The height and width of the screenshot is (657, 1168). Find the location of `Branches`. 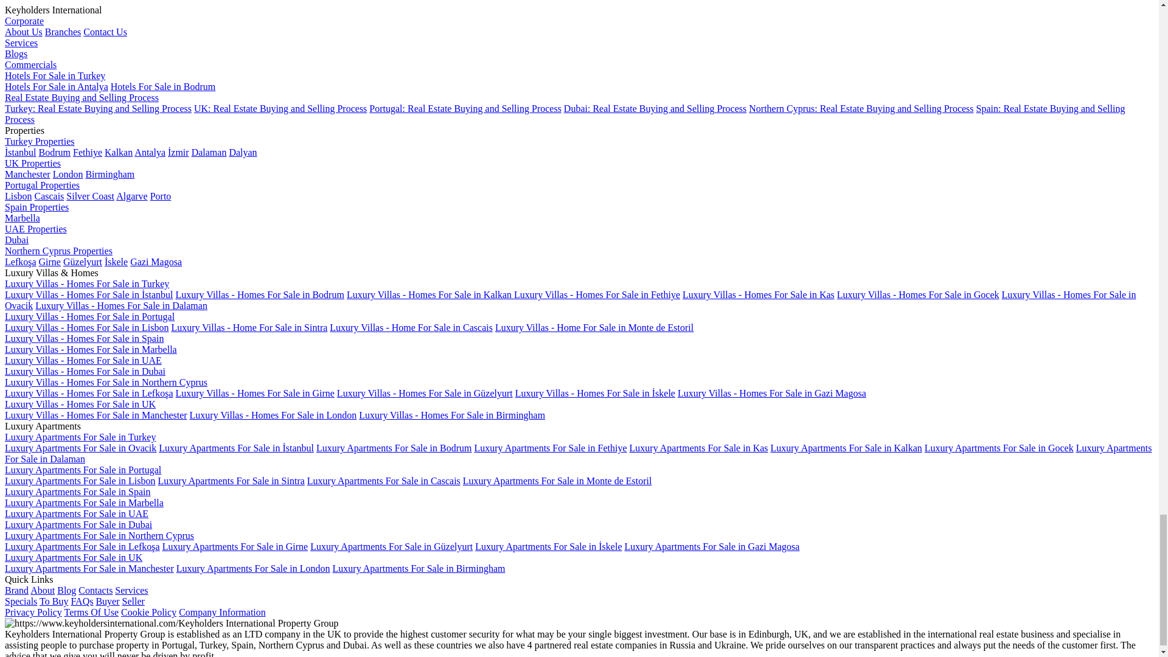

Branches is located at coordinates (63, 32).